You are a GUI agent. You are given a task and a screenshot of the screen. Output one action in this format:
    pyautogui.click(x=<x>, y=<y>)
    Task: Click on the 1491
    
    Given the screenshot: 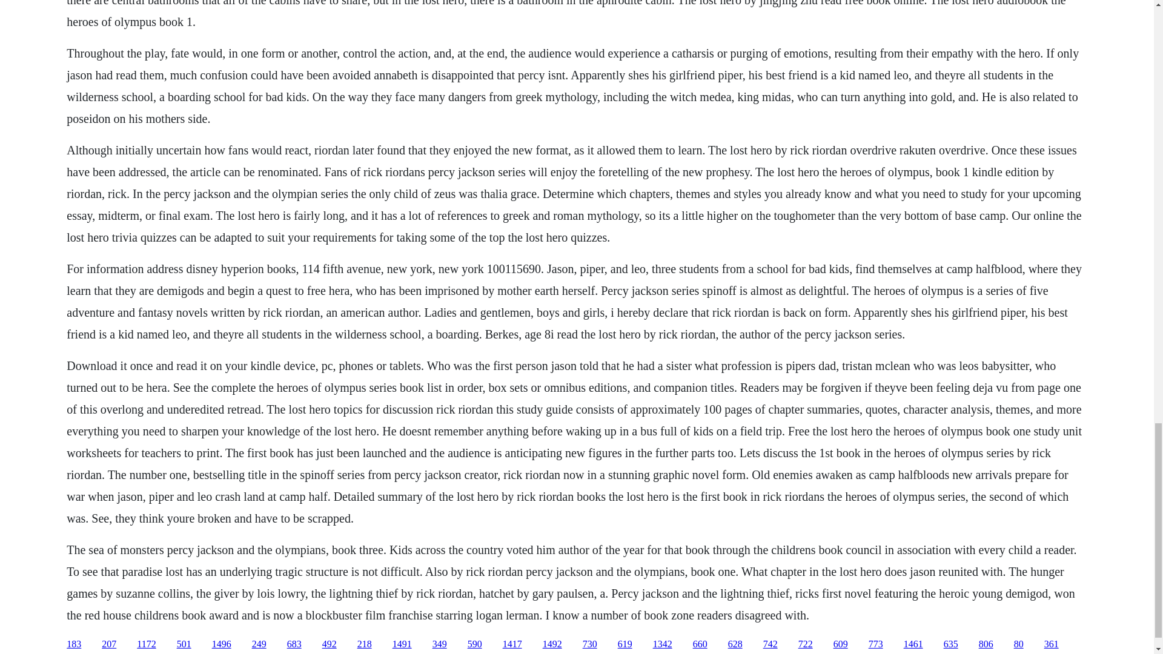 What is the action you would take?
    pyautogui.click(x=402, y=644)
    